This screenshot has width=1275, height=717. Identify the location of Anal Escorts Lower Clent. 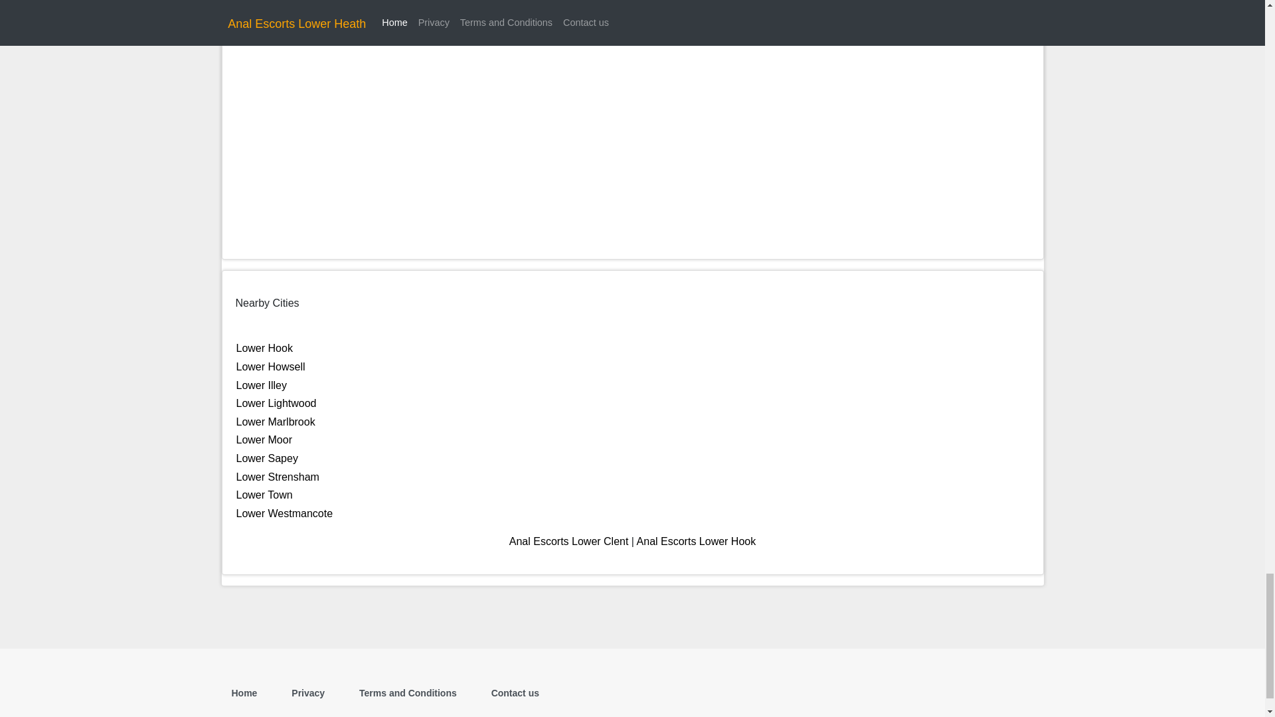
(568, 541).